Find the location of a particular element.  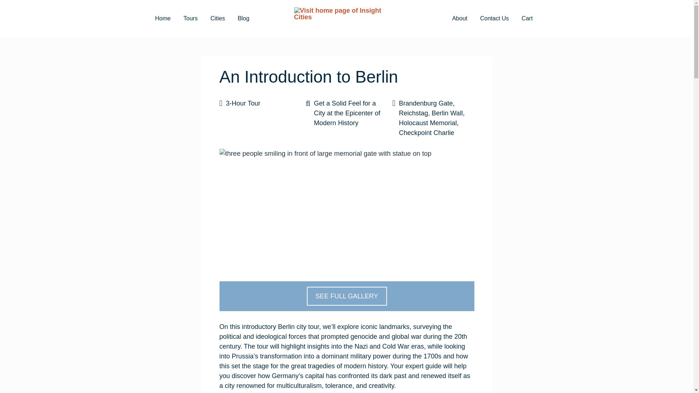

Blog is located at coordinates (243, 19).